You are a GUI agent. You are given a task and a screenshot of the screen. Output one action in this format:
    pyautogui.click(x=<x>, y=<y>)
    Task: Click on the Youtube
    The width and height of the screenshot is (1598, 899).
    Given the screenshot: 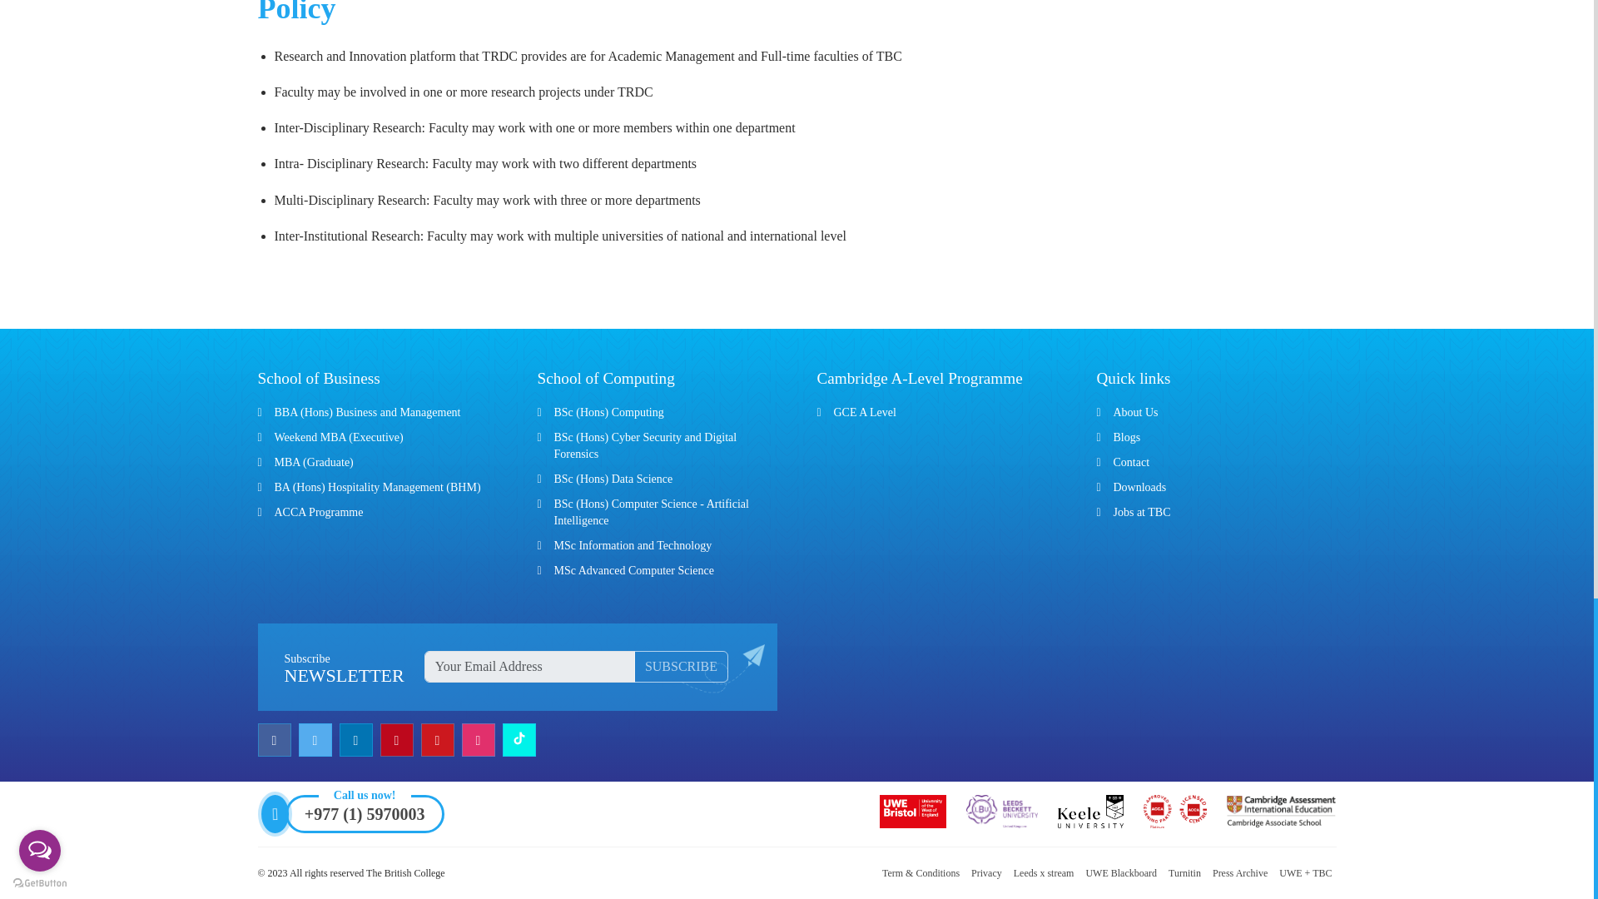 What is the action you would take?
    pyautogui.click(x=439, y=740)
    